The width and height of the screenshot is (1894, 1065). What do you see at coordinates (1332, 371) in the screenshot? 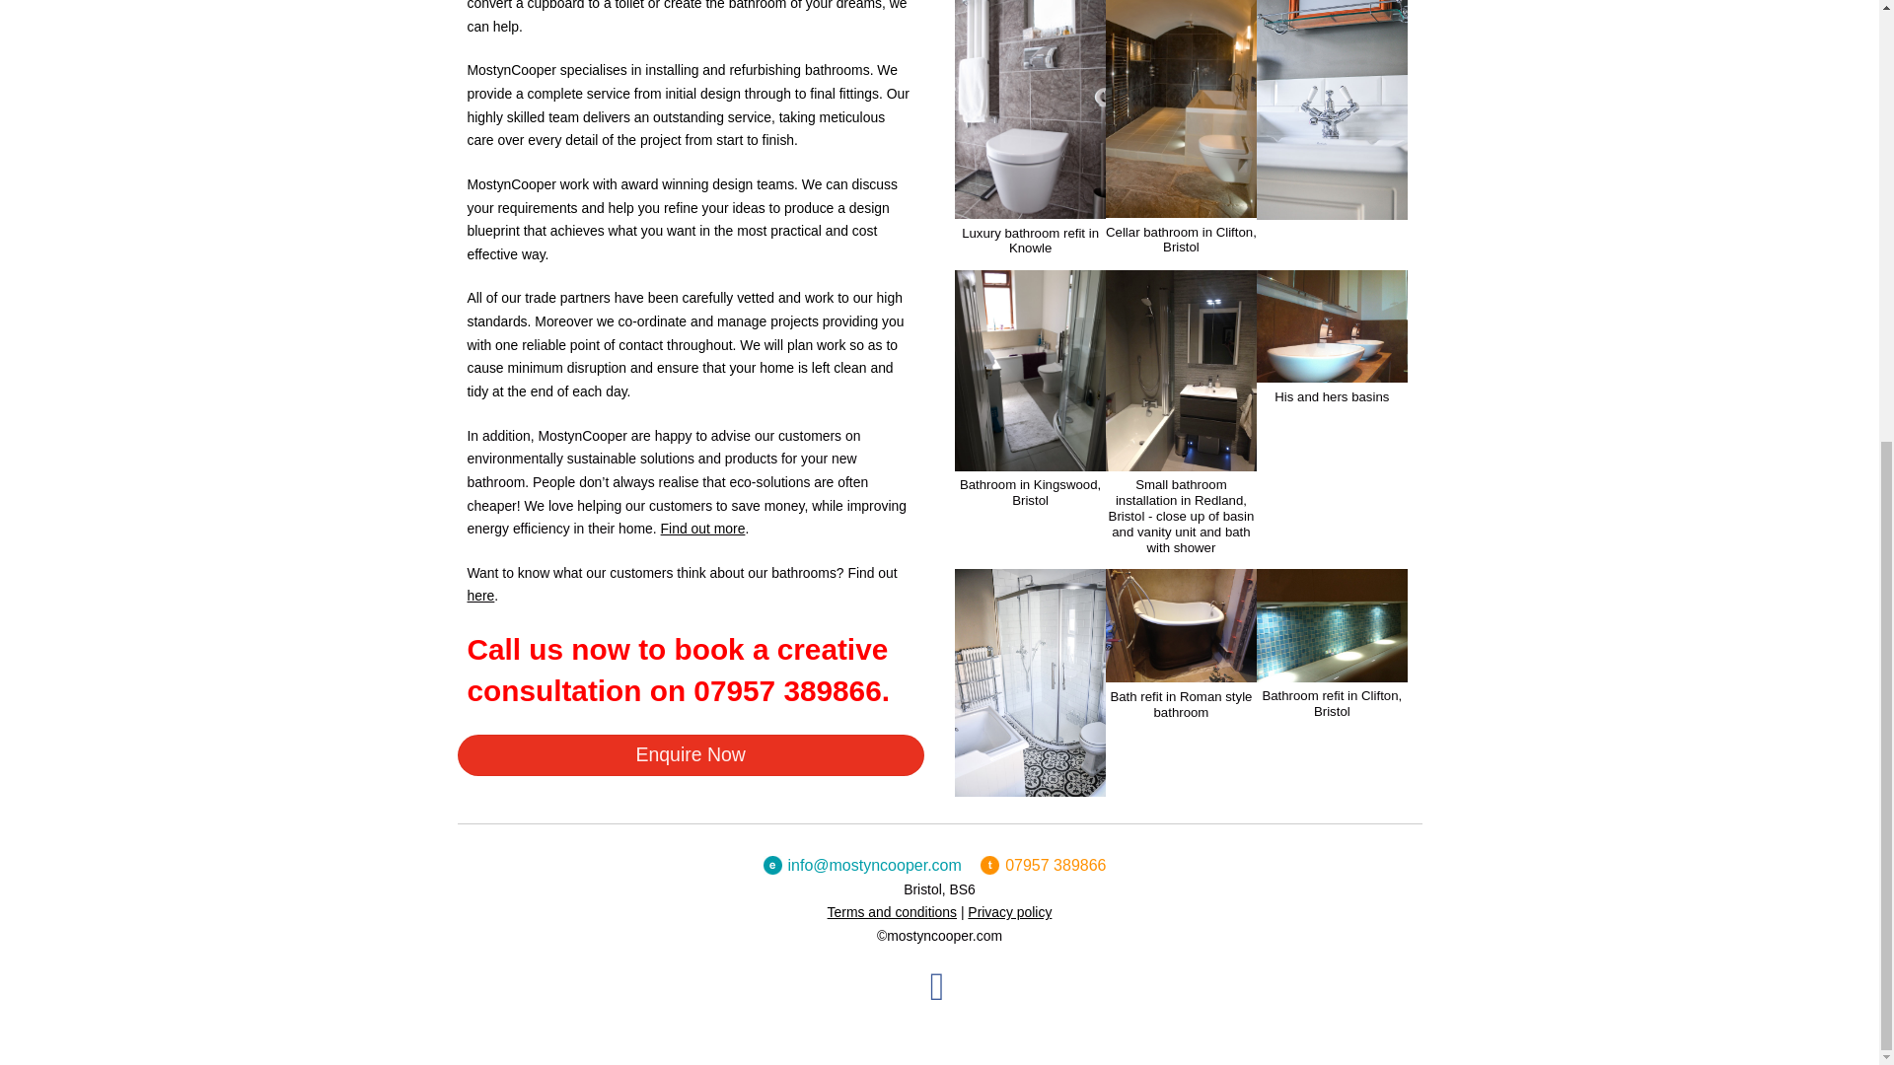
I see `His and hers basins` at bounding box center [1332, 371].